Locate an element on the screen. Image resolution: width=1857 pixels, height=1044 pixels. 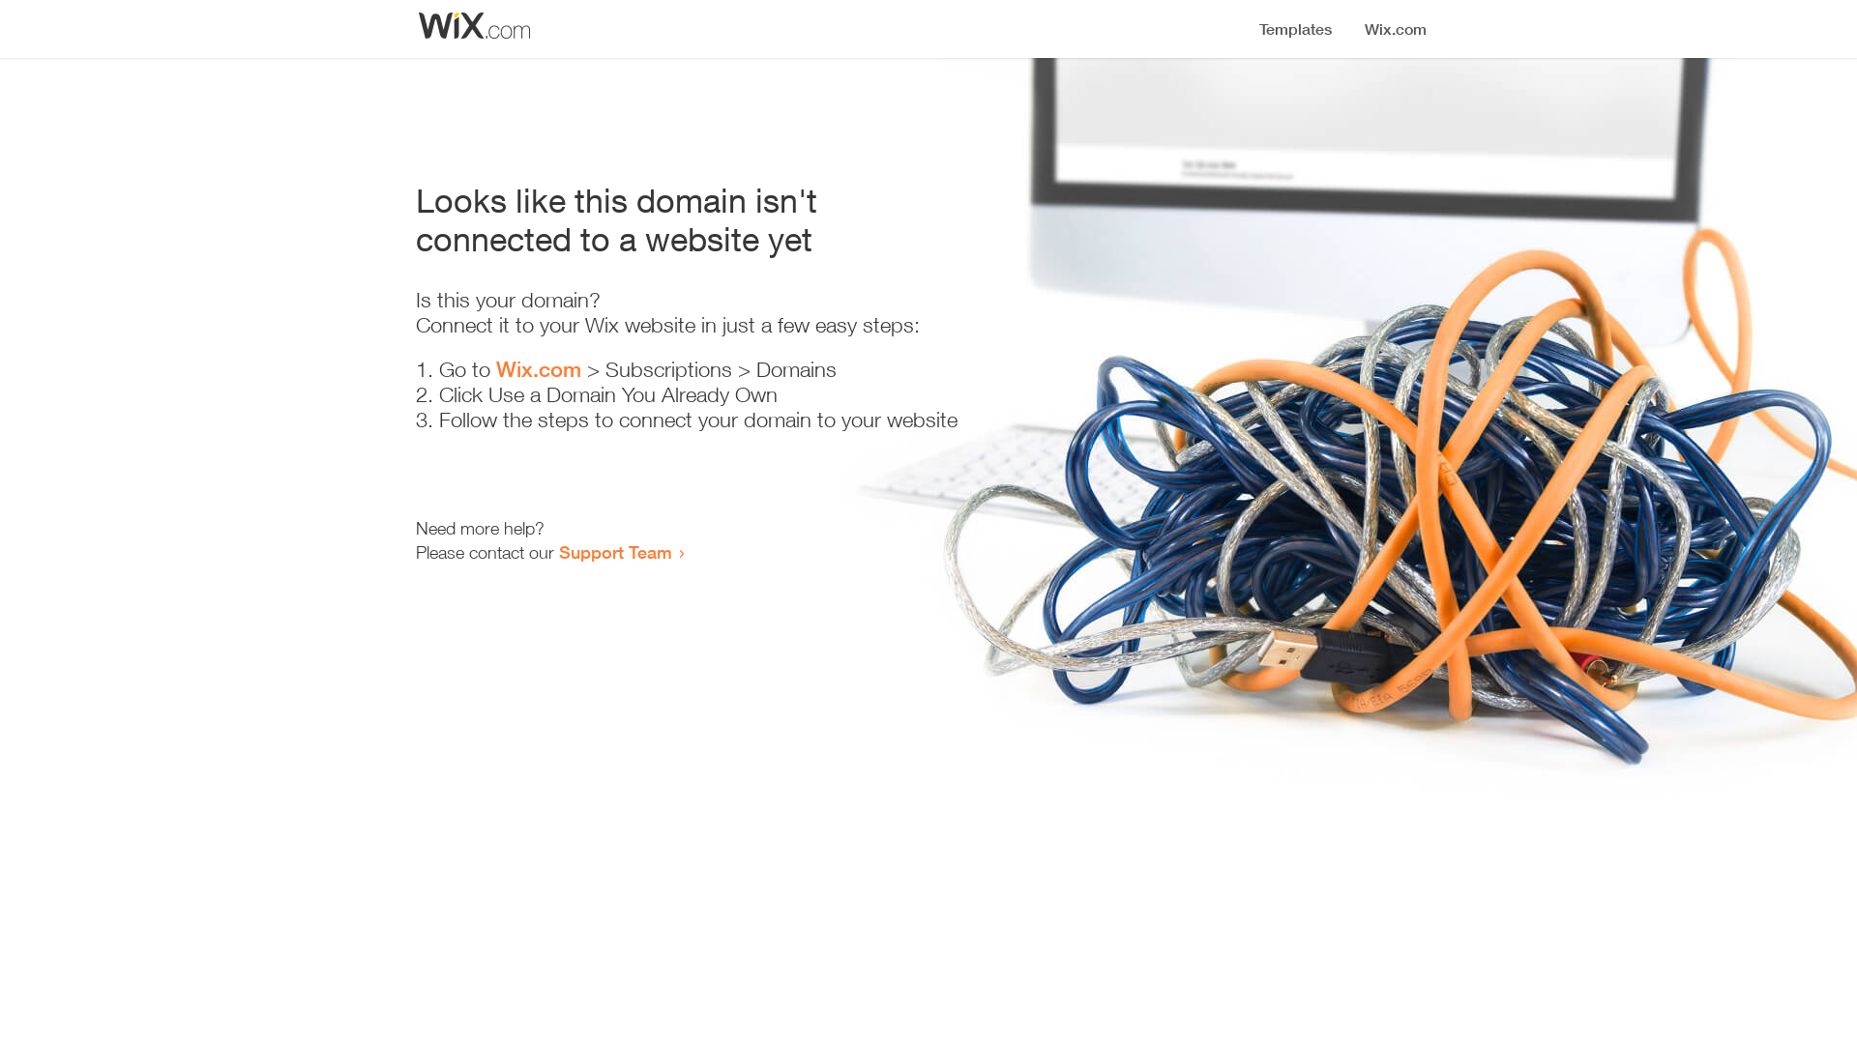
Wix.com is located at coordinates (539, 369).